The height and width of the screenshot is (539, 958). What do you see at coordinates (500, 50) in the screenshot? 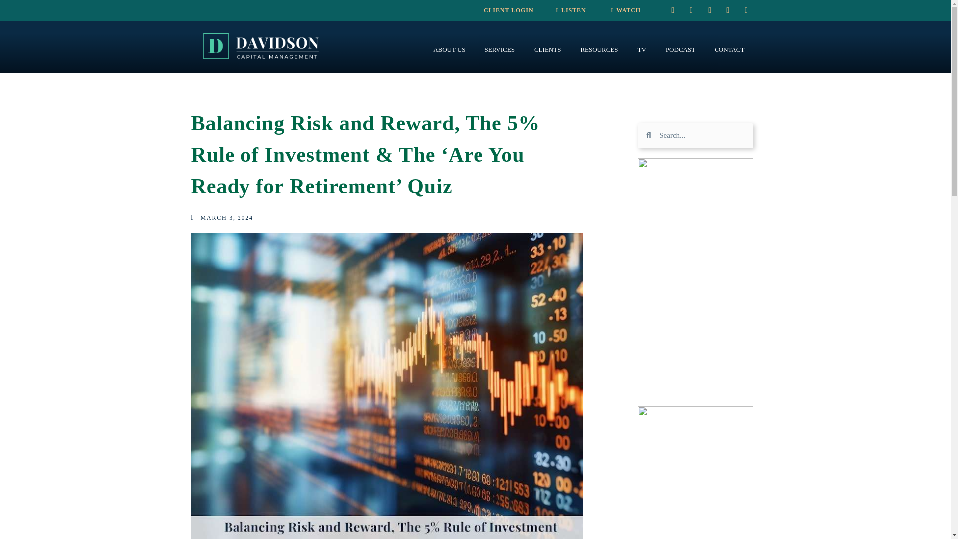
I see `SERVICES` at bounding box center [500, 50].